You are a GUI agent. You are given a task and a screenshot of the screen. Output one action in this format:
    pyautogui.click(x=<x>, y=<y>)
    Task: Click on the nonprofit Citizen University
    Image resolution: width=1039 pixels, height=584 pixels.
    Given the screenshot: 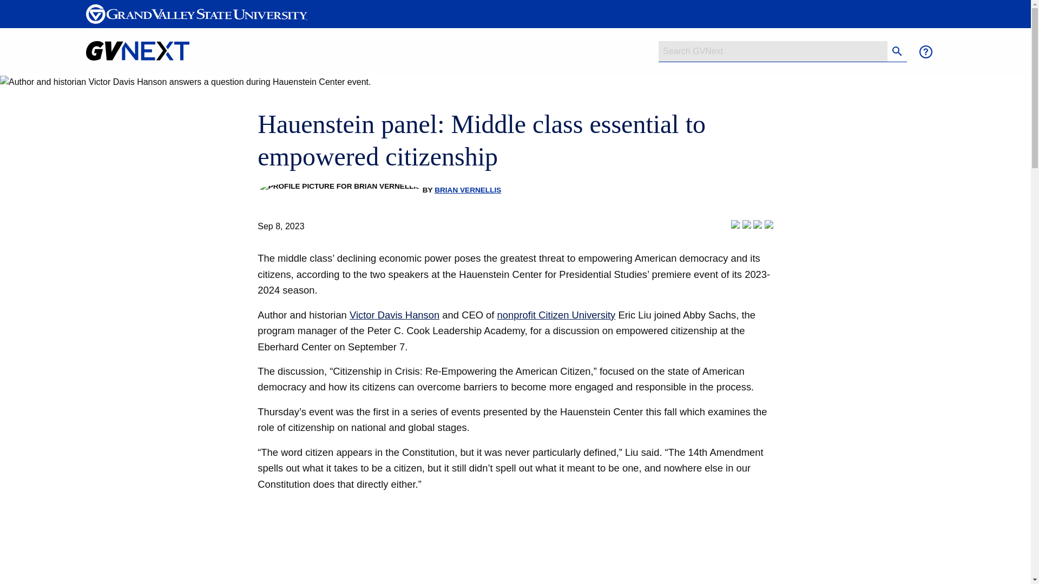 What is the action you would take?
    pyautogui.click(x=556, y=315)
    